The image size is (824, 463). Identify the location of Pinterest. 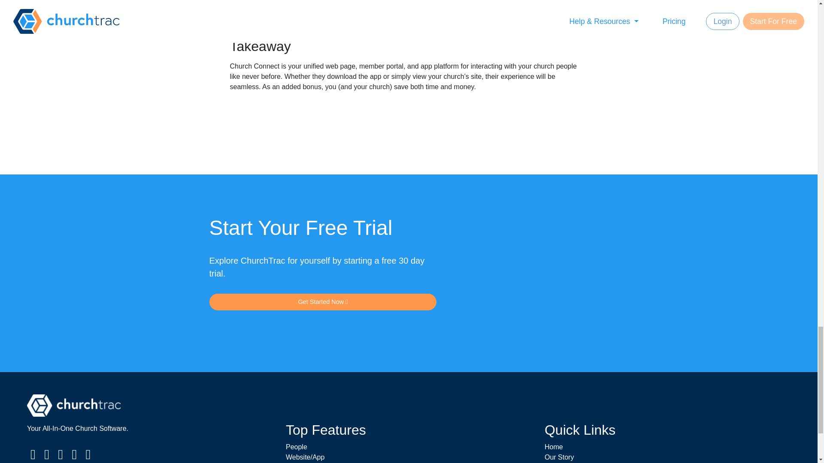
(60, 457).